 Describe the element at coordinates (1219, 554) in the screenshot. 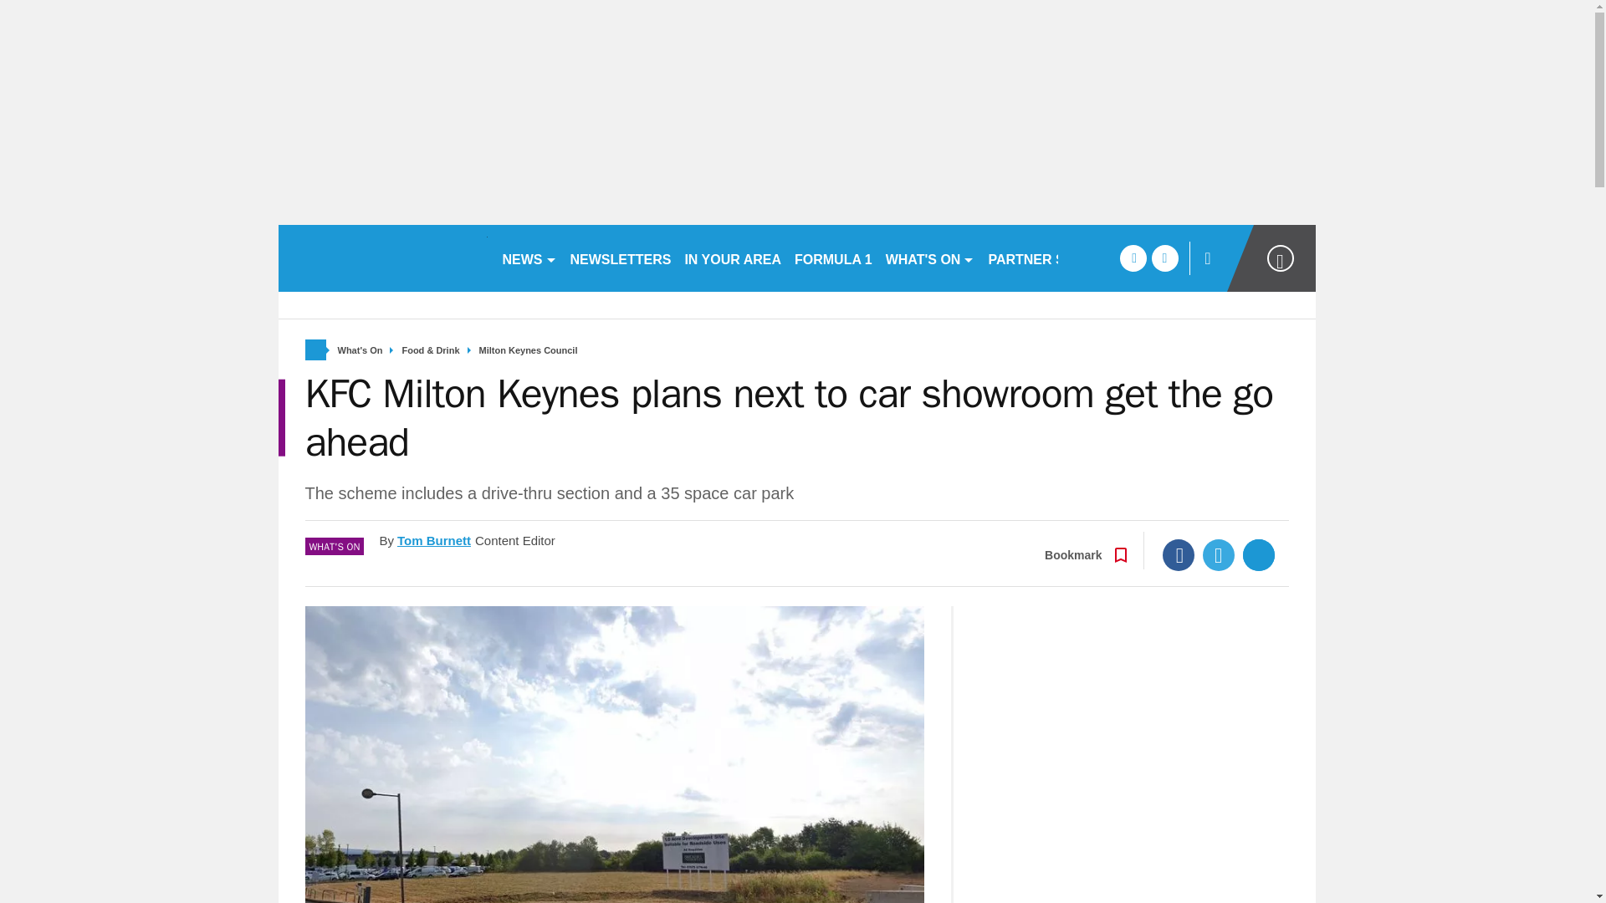

I see `Twitter` at that location.